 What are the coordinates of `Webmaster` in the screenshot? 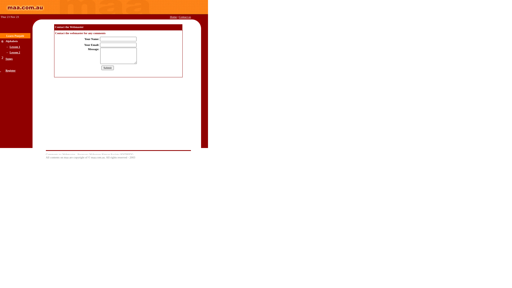 It's located at (69, 155).